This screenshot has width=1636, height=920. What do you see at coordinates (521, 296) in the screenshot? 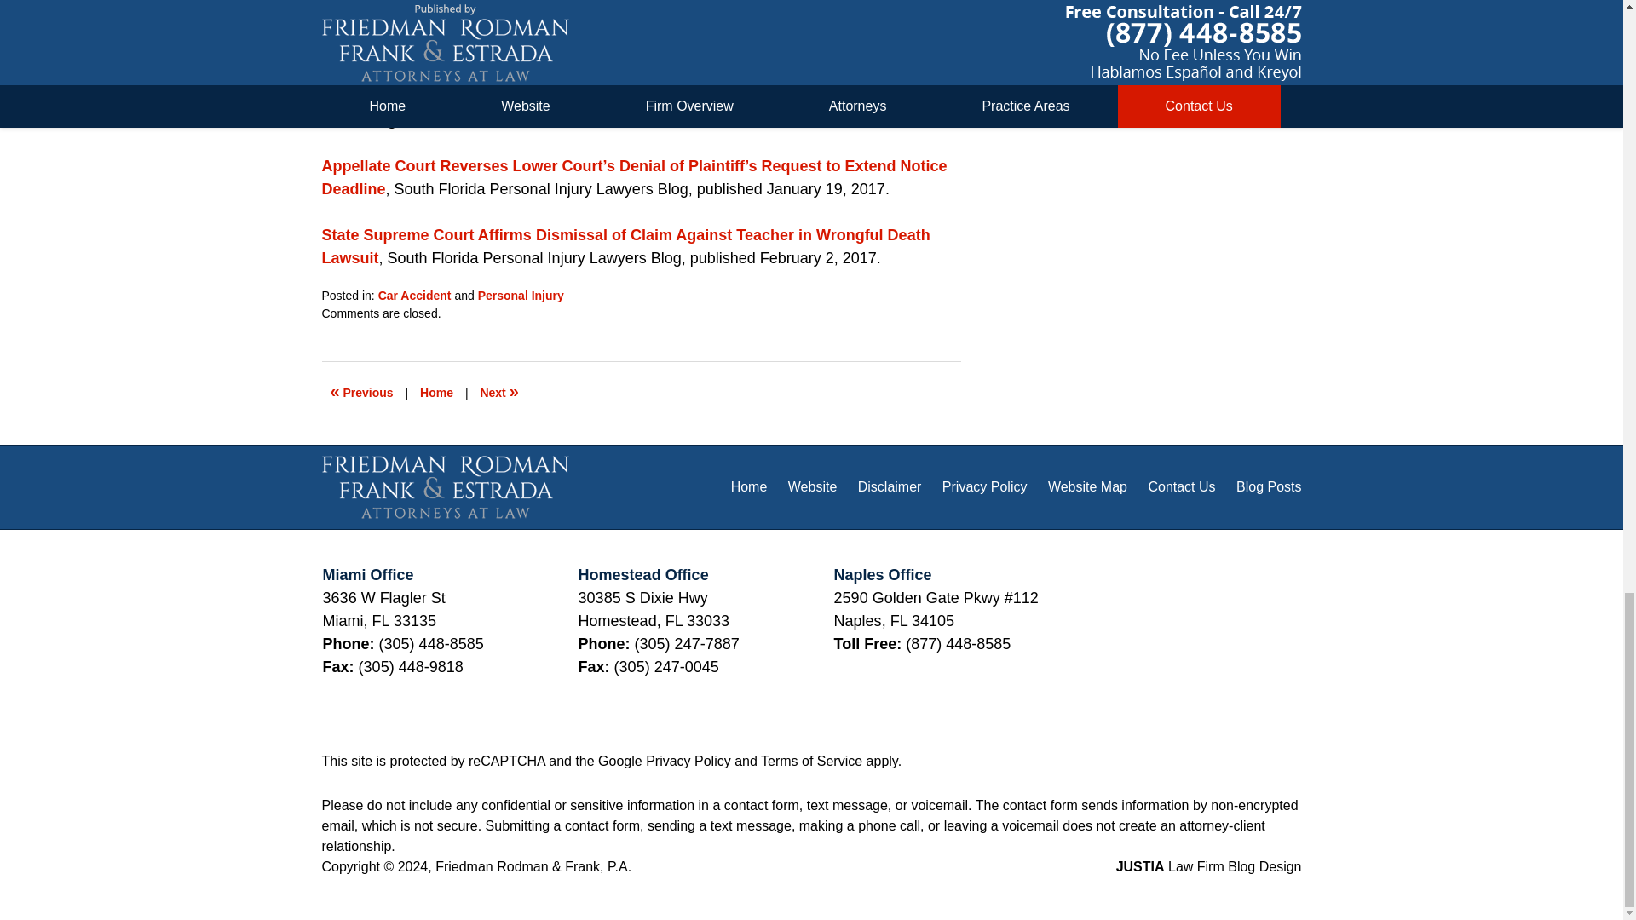
I see `View all posts in Personal Injury` at bounding box center [521, 296].